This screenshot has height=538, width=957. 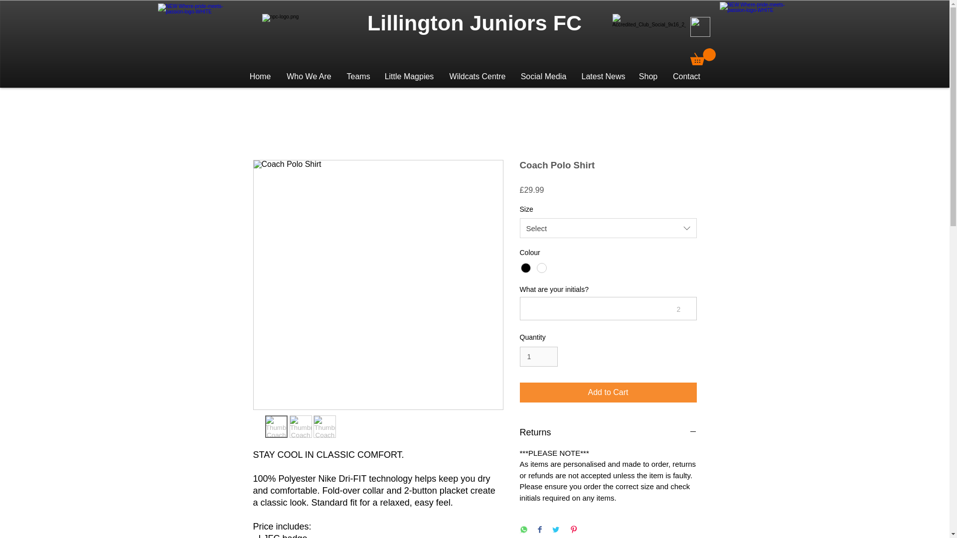 What do you see at coordinates (608, 432) in the screenshot?
I see `Returns` at bounding box center [608, 432].